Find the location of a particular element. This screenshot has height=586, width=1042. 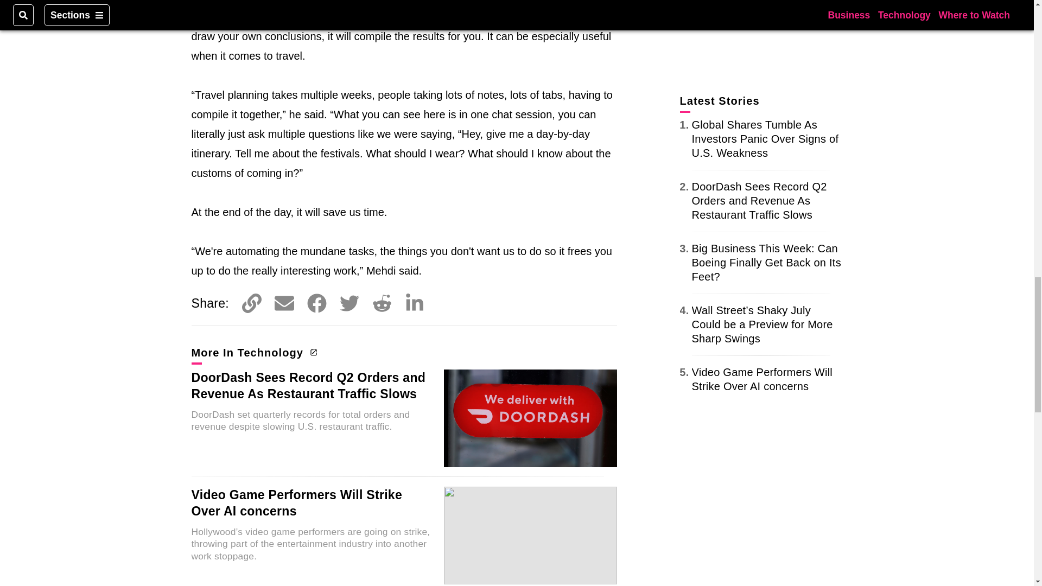

More In Technology is located at coordinates (252, 353).